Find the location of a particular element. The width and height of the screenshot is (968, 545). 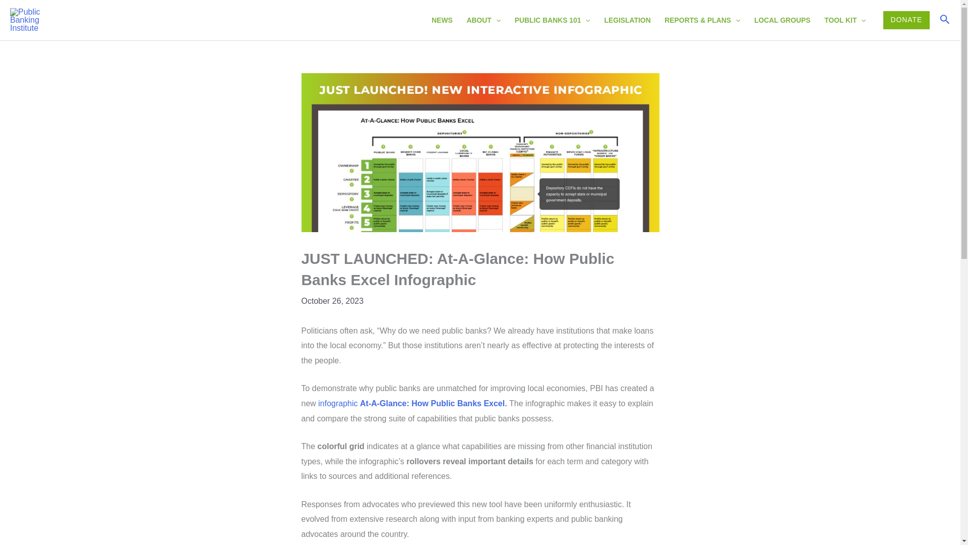

ABOUT is located at coordinates (483, 21).